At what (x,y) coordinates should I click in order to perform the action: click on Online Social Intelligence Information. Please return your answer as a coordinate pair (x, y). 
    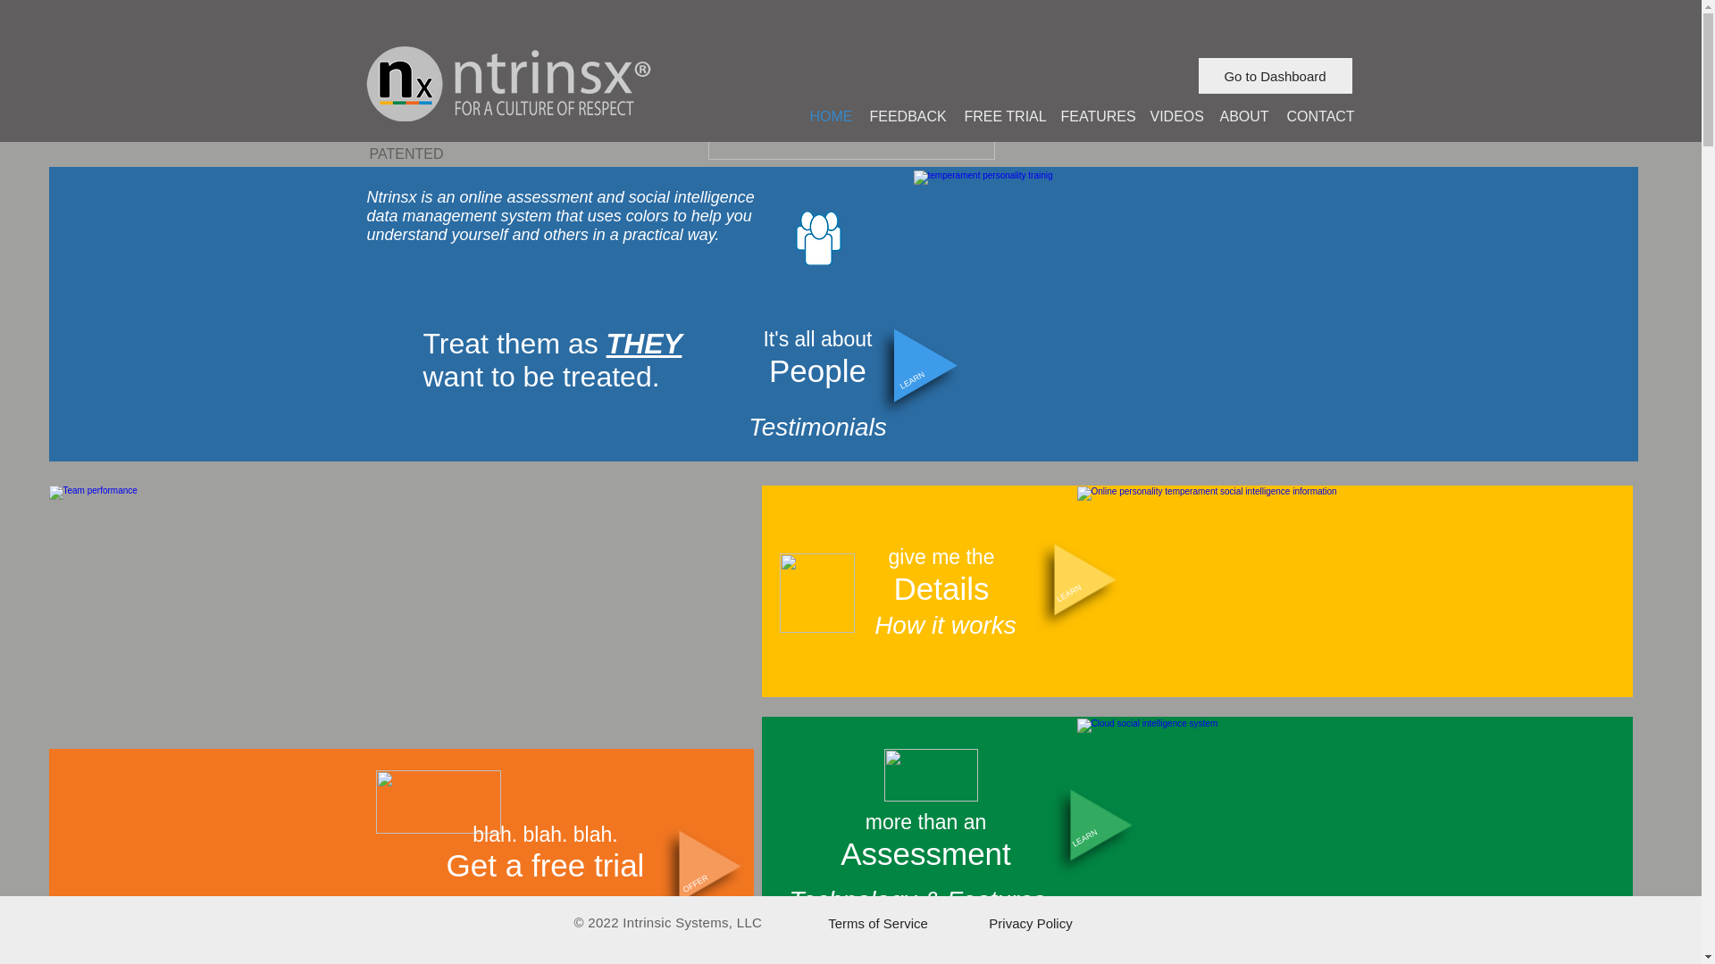
    Looking at the image, I should click on (1231, 582).